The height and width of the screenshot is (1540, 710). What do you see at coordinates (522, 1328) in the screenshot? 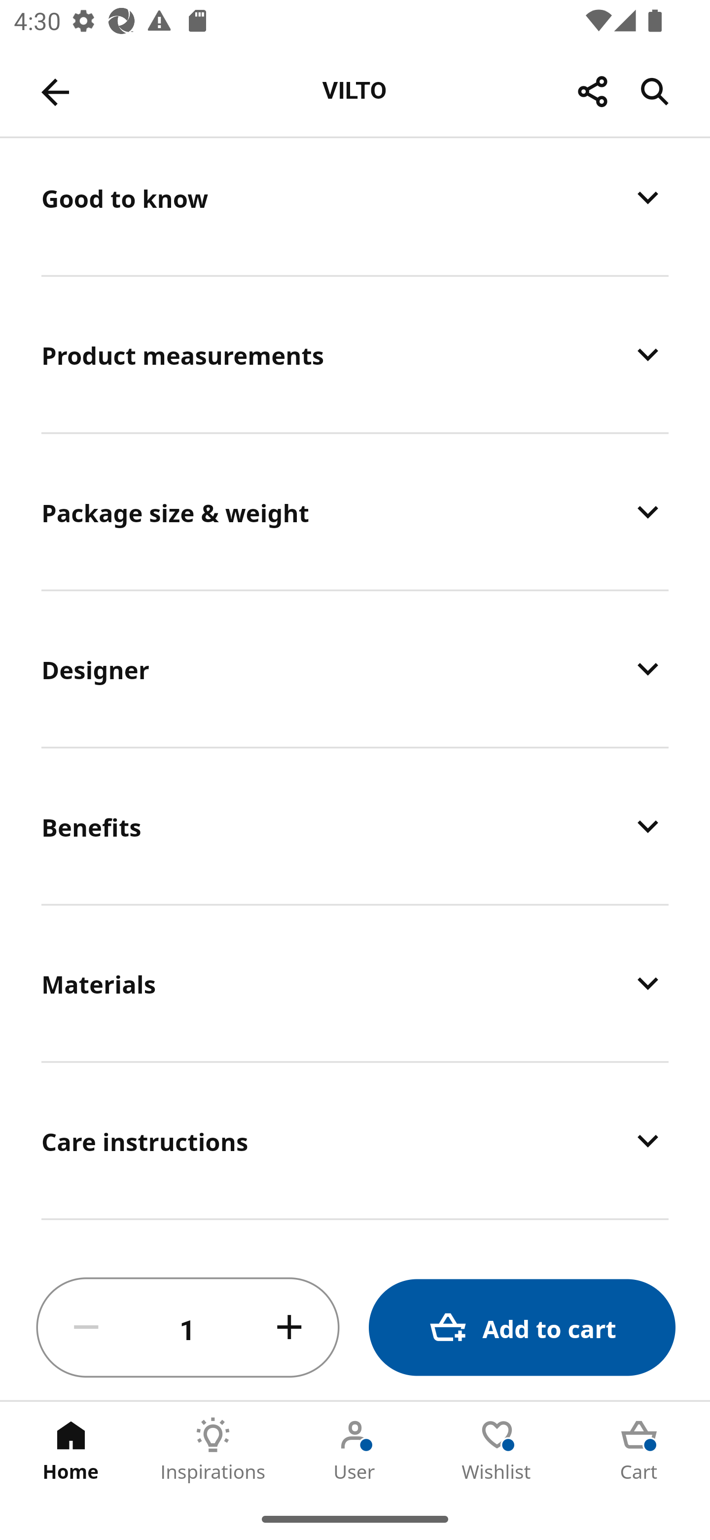
I see `Add to cart` at bounding box center [522, 1328].